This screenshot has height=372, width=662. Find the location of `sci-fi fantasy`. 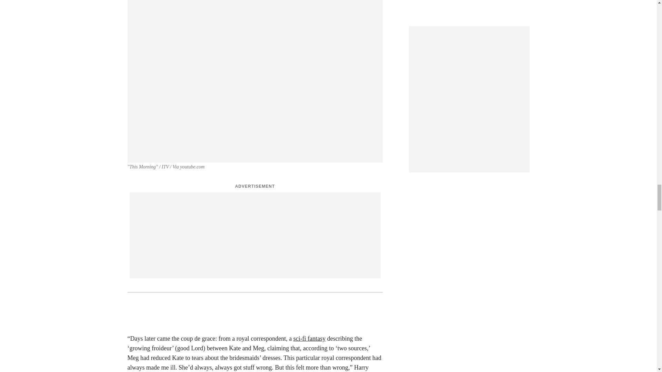

sci-fi fantasy is located at coordinates (309, 338).